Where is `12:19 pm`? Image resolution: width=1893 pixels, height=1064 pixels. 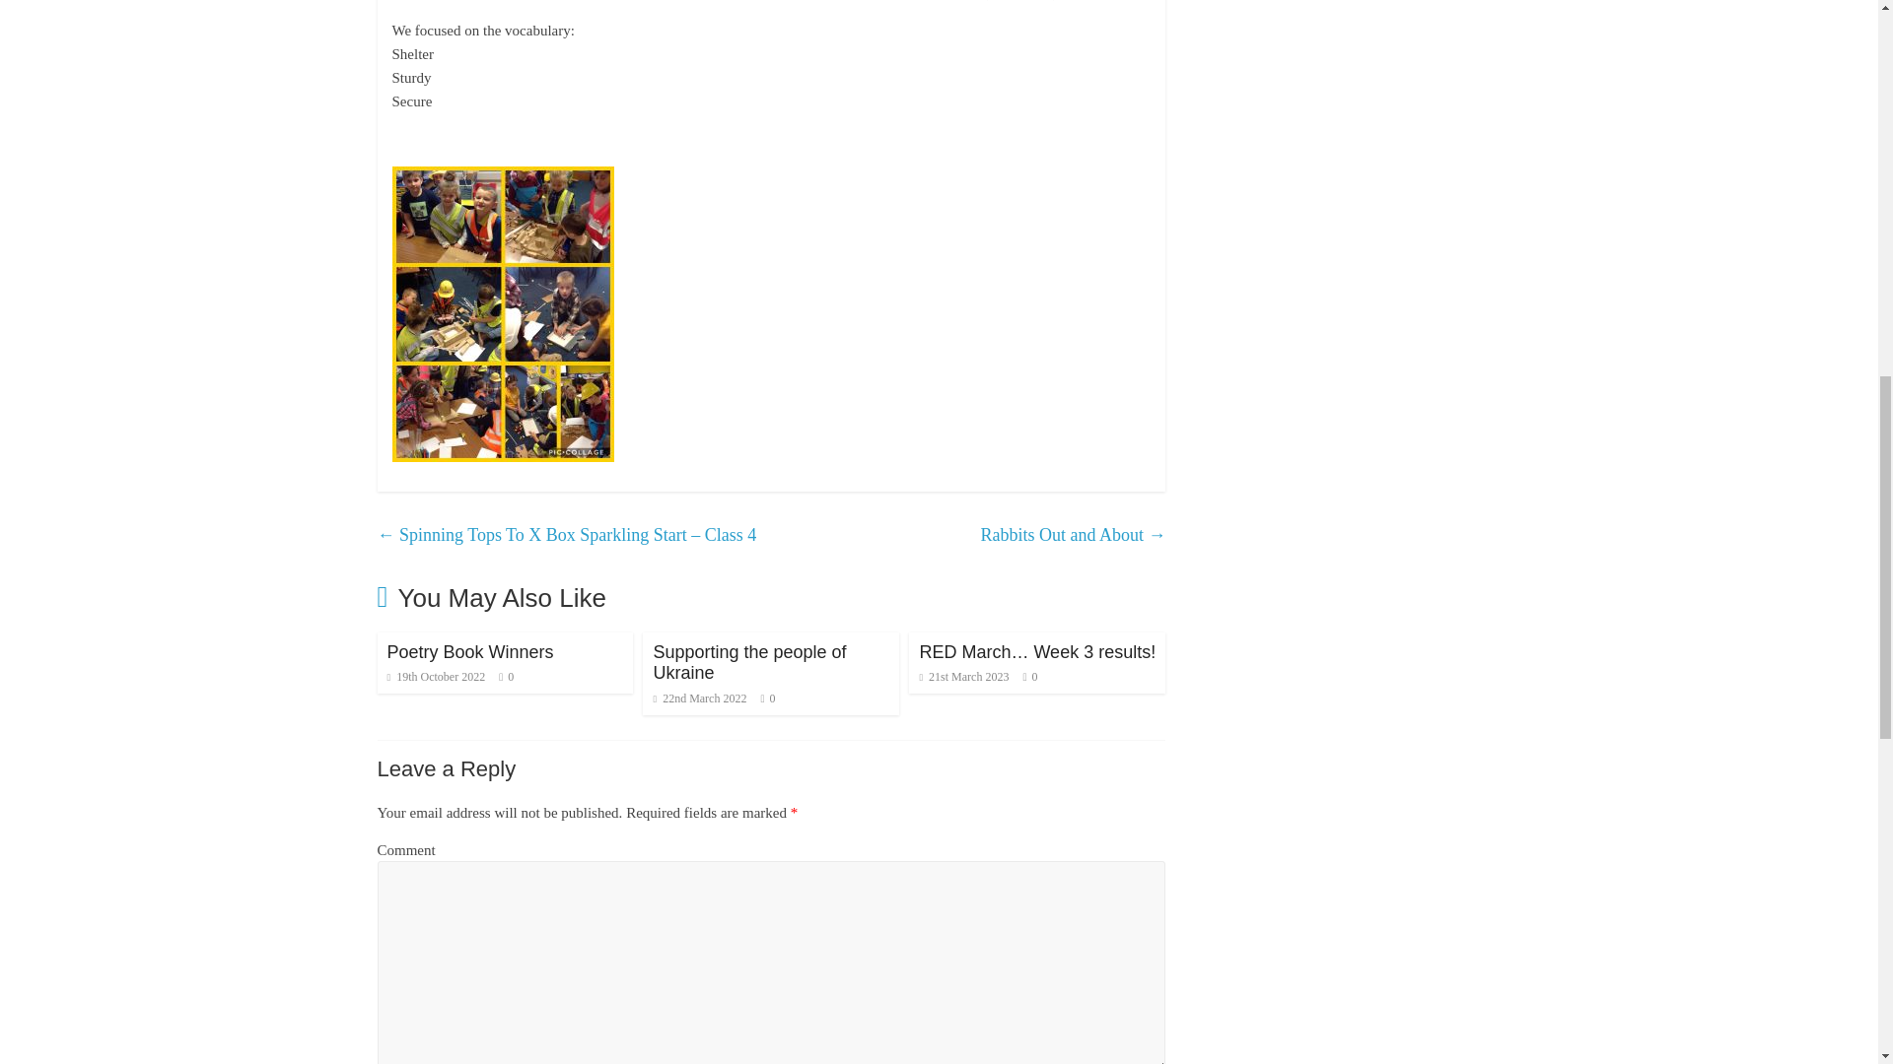 12:19 pm is located at coordinates (435, 677).